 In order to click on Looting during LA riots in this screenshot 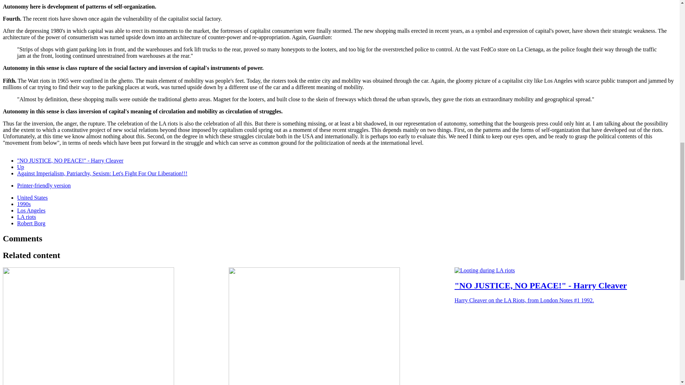, I will do `click(484, 270)`.